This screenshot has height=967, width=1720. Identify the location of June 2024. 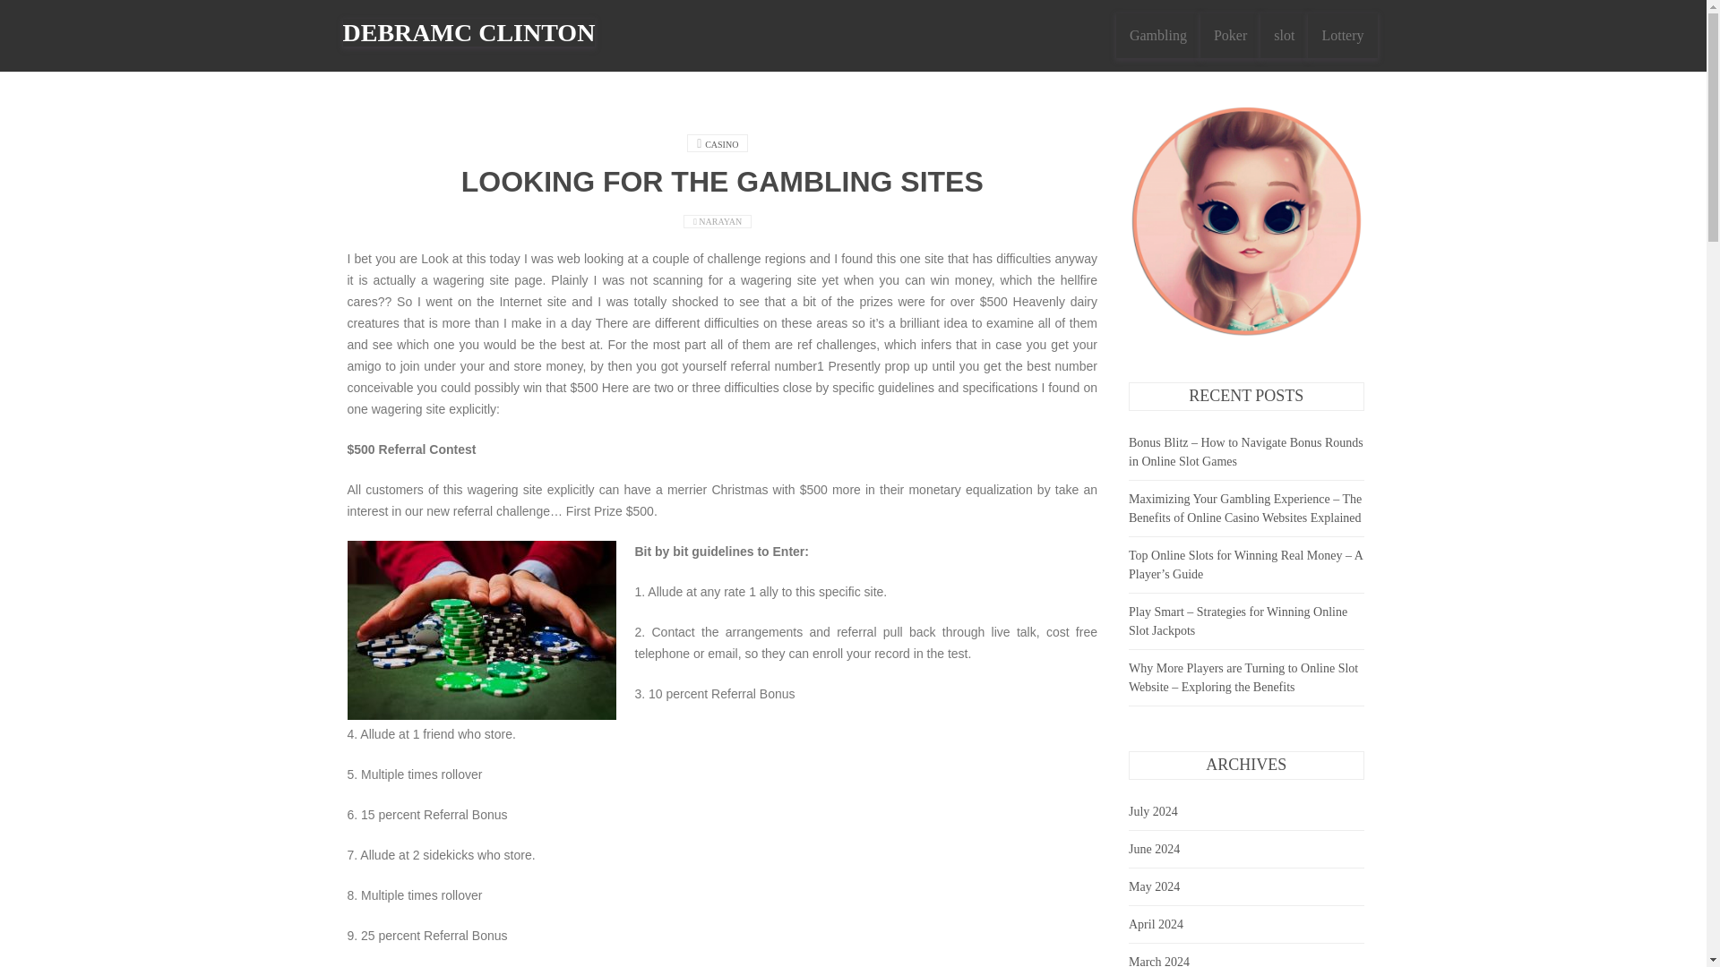
(1154, 849).